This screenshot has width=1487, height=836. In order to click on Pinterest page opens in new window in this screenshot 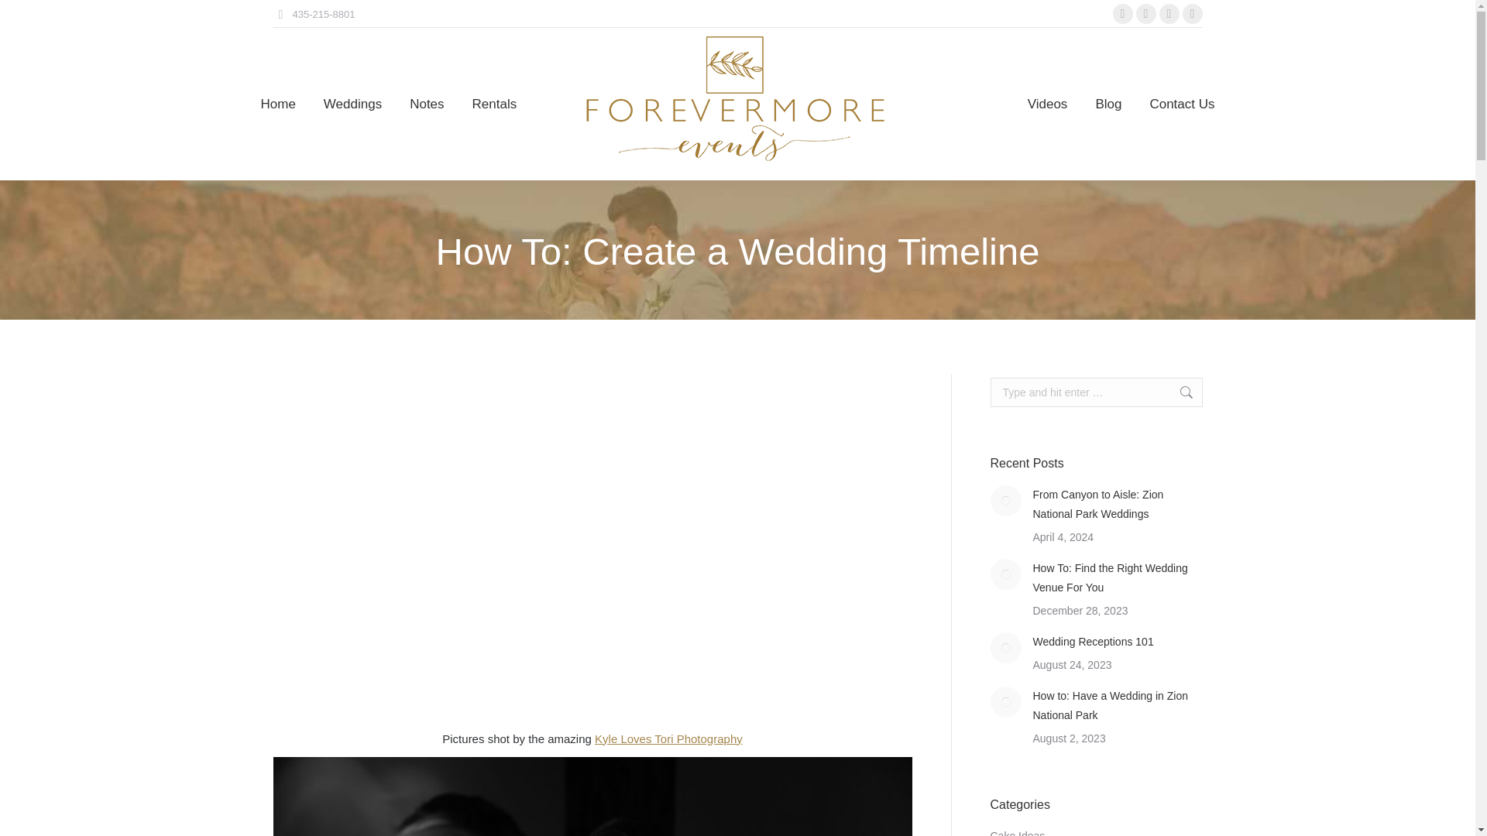, I will do `click(1191, 14)`.